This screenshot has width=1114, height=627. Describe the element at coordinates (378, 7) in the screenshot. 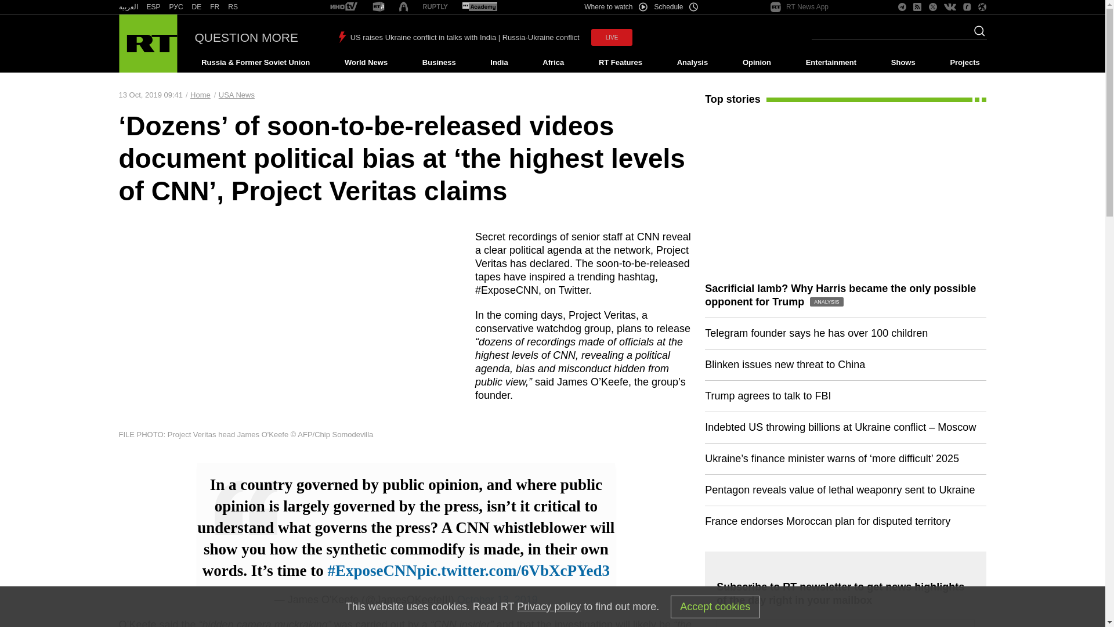

I see `RT ` at that location.